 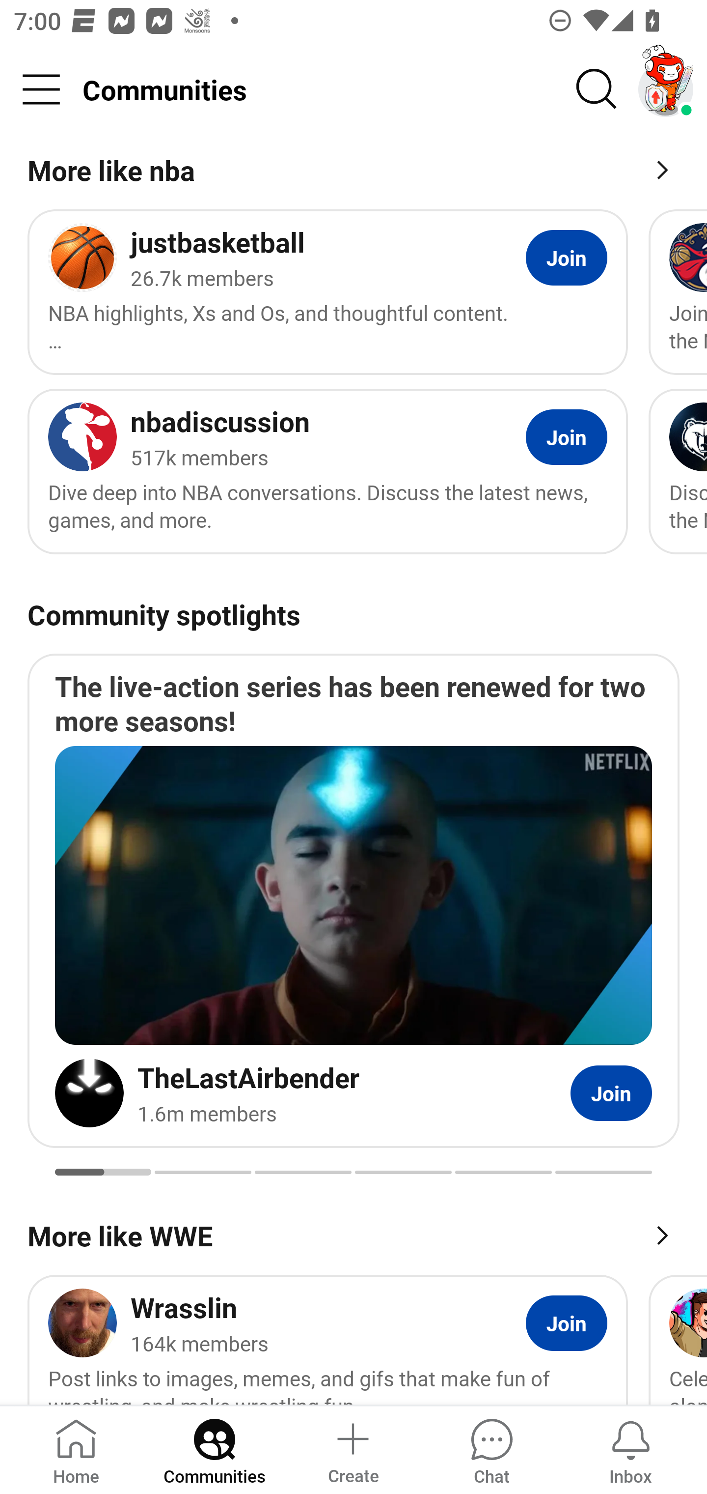 What do you see at coordinates (491, 1449) in the screenshot?
I see `Chat` at bounding box center [491, 1449].